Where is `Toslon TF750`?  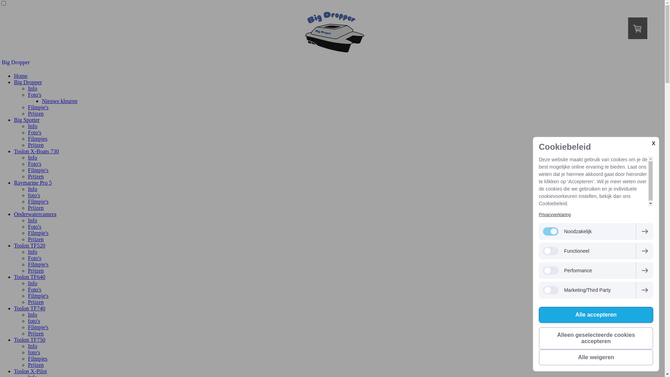 Toslon TF750 is located at coordinates (30, 340).